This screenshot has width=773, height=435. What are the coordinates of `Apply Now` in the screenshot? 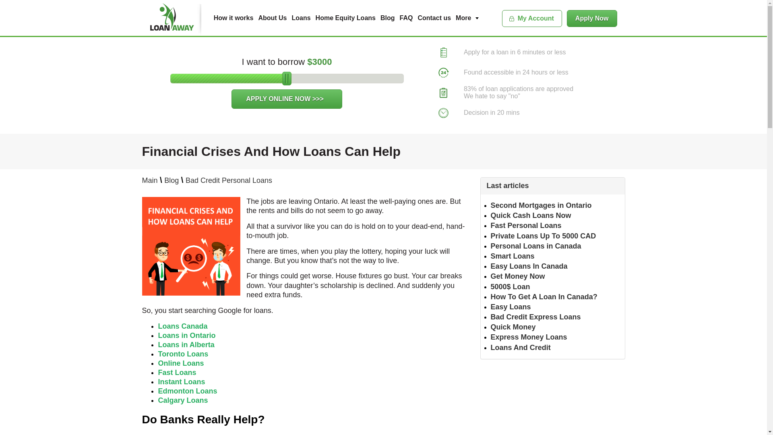 It's located at (592, 18).